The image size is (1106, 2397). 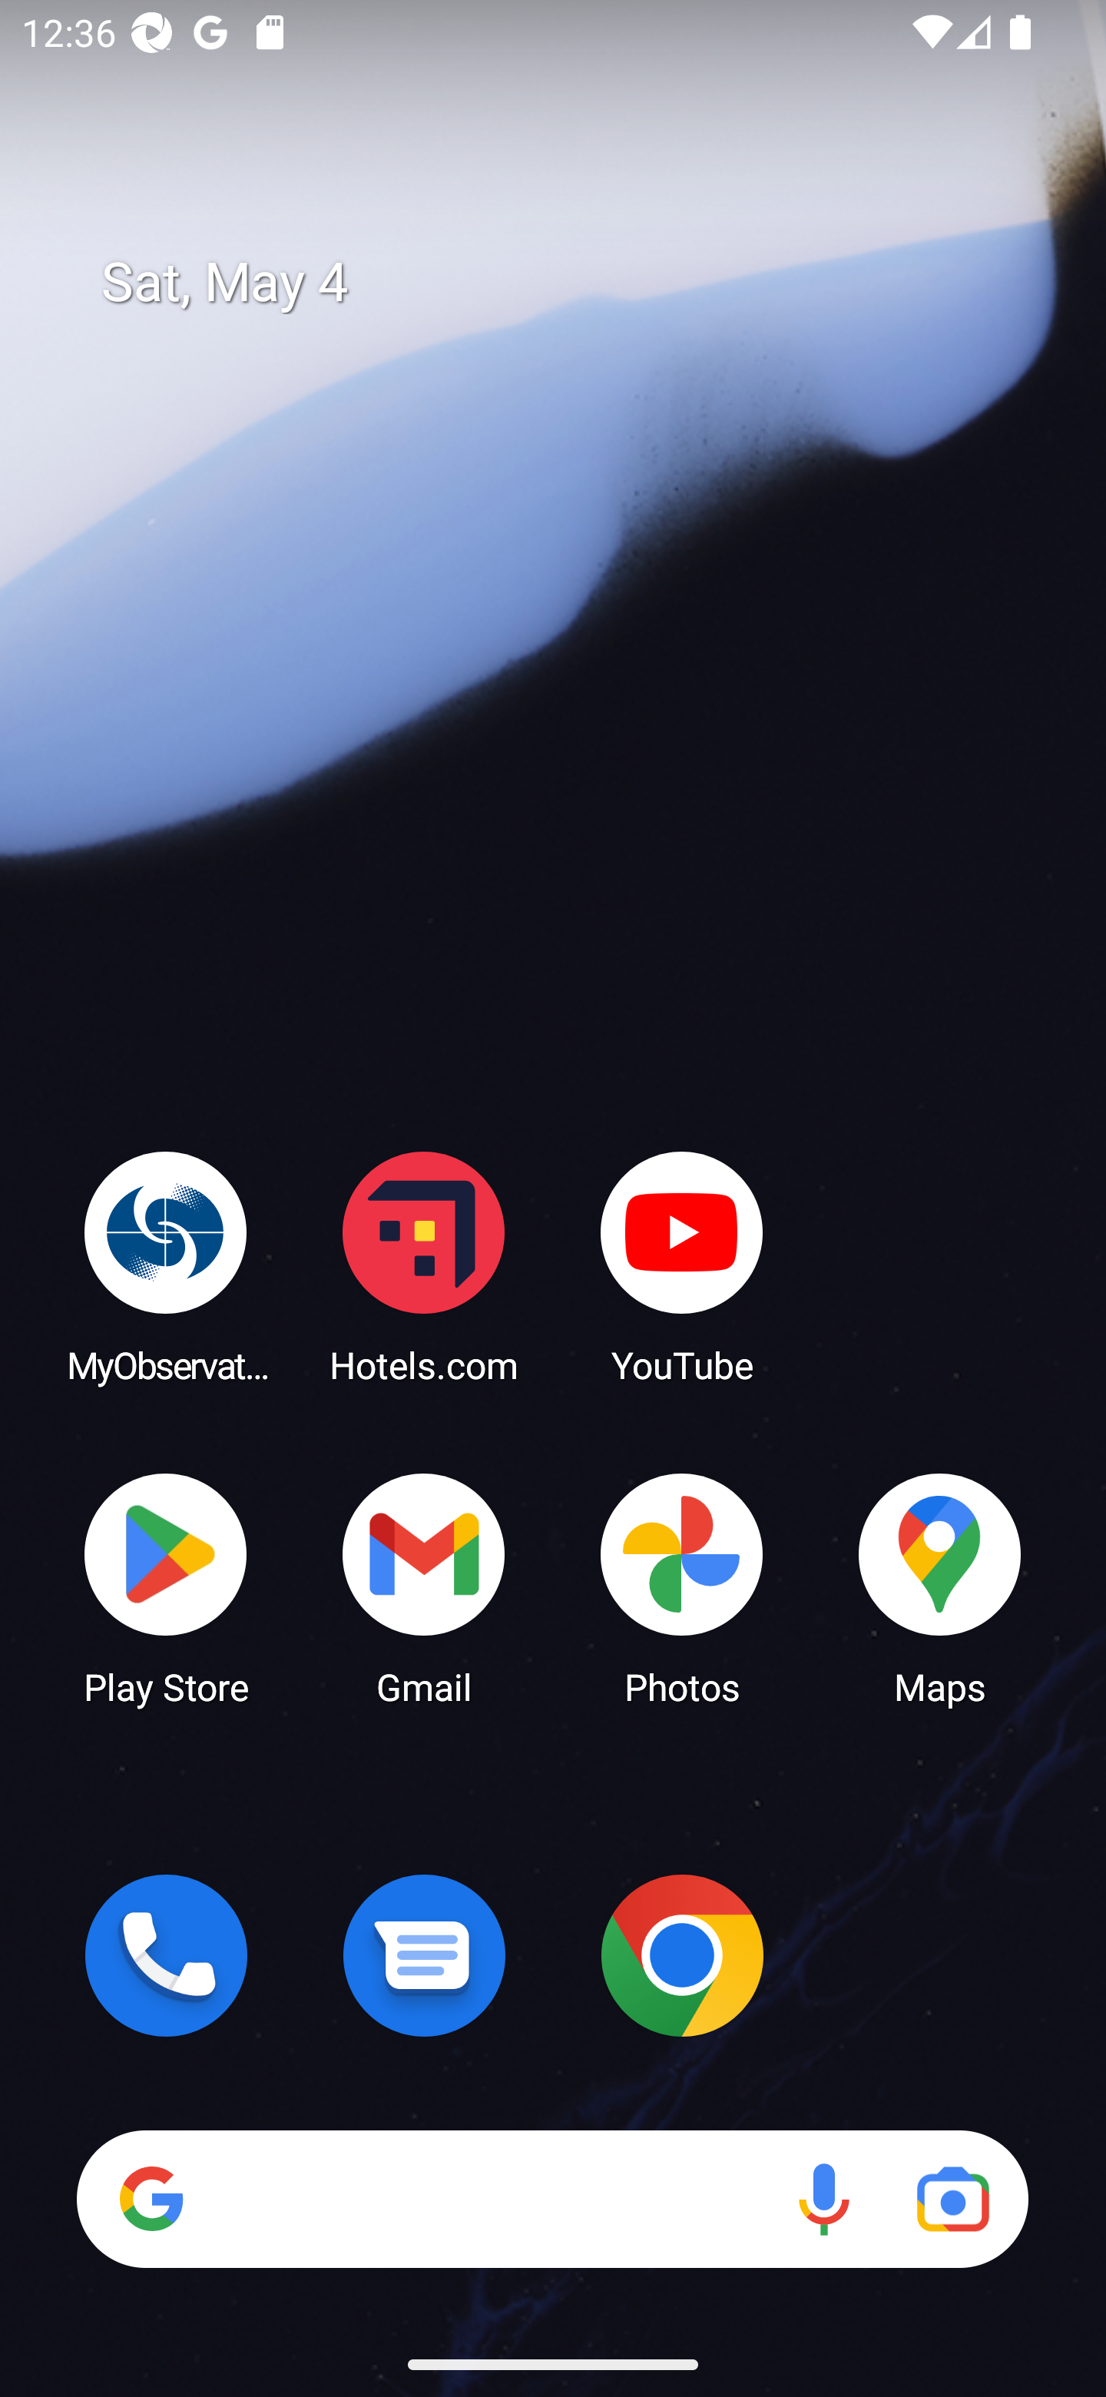 What do you see at coordinates (166, 1587) in the screenshot?
I see `Play Store` at bounding box center [166, 1587].